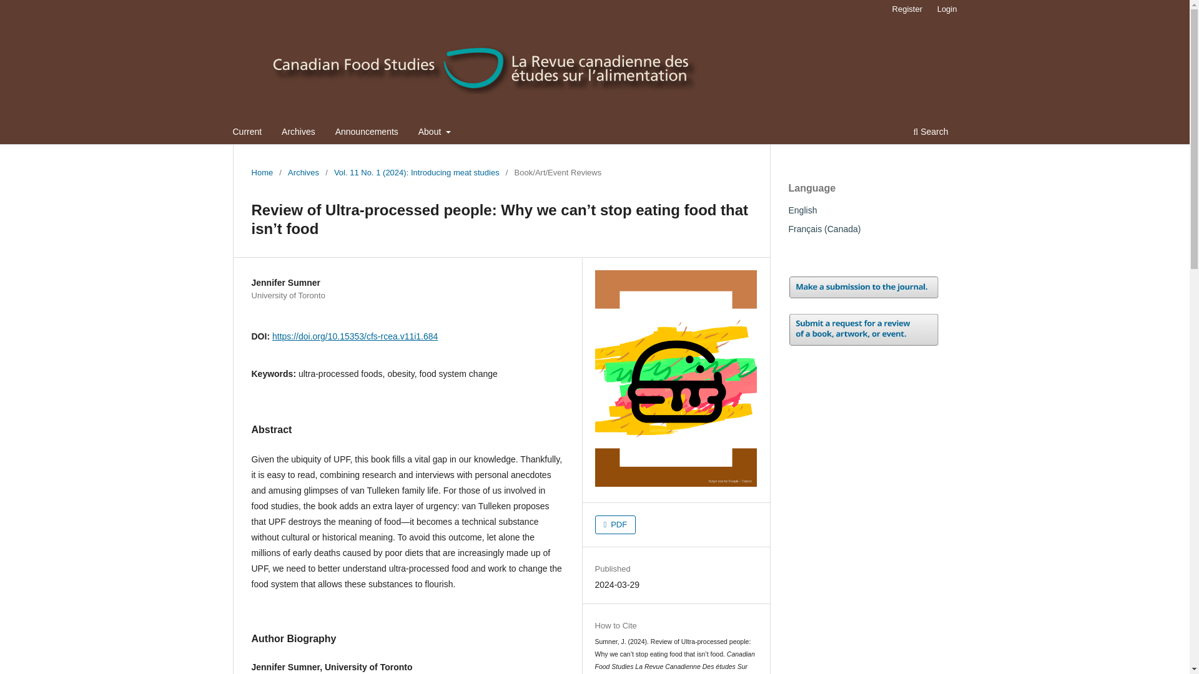 Image resolution: width=1199 pixels, height=674 pixels. What do you see at coordinates (303, 172) in the screenshot?
I see `Archives` at bounding box center [303, 172].